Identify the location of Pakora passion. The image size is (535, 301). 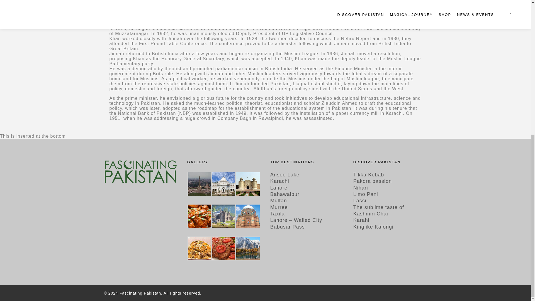
(372, 181).